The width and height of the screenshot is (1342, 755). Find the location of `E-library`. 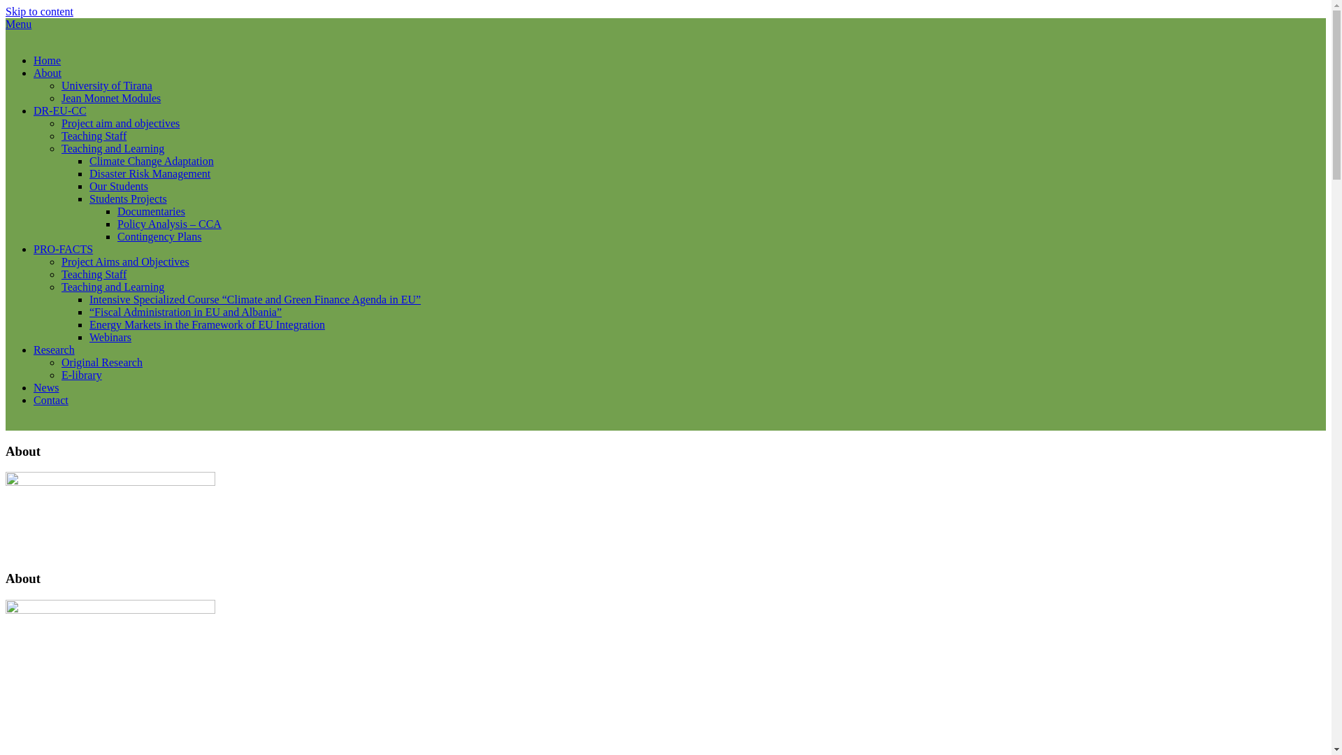

E-library is located at coordinates (81, 375).